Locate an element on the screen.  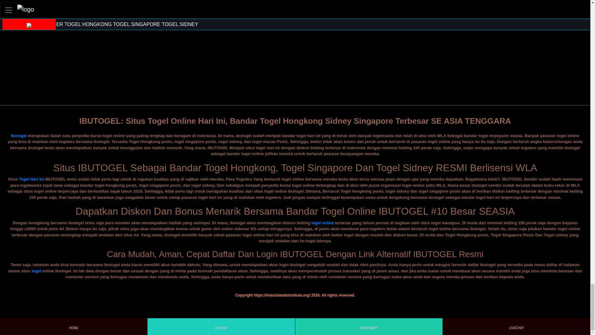
HOME is located at coordinates (73, 326).